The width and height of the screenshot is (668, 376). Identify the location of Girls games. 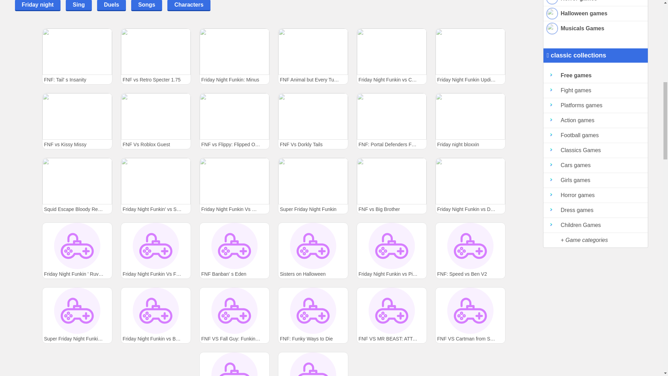
(596, 180).